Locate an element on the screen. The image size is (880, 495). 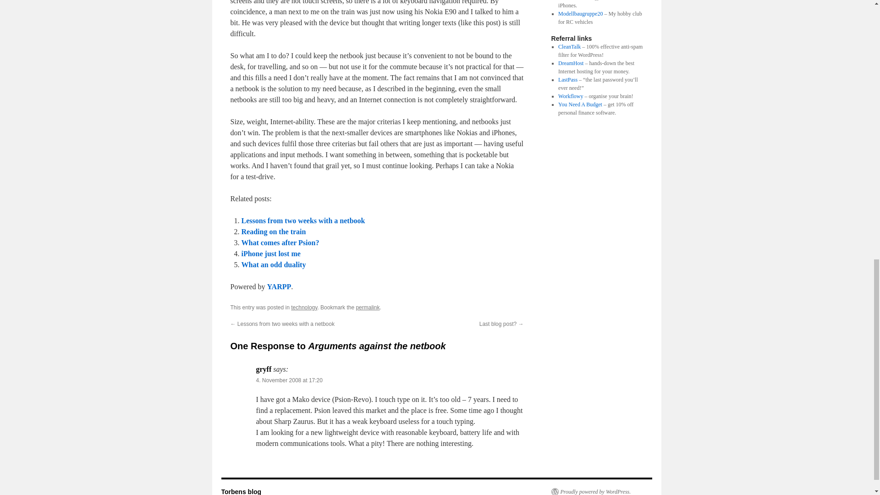
technology is located at coordinates (304, 308).